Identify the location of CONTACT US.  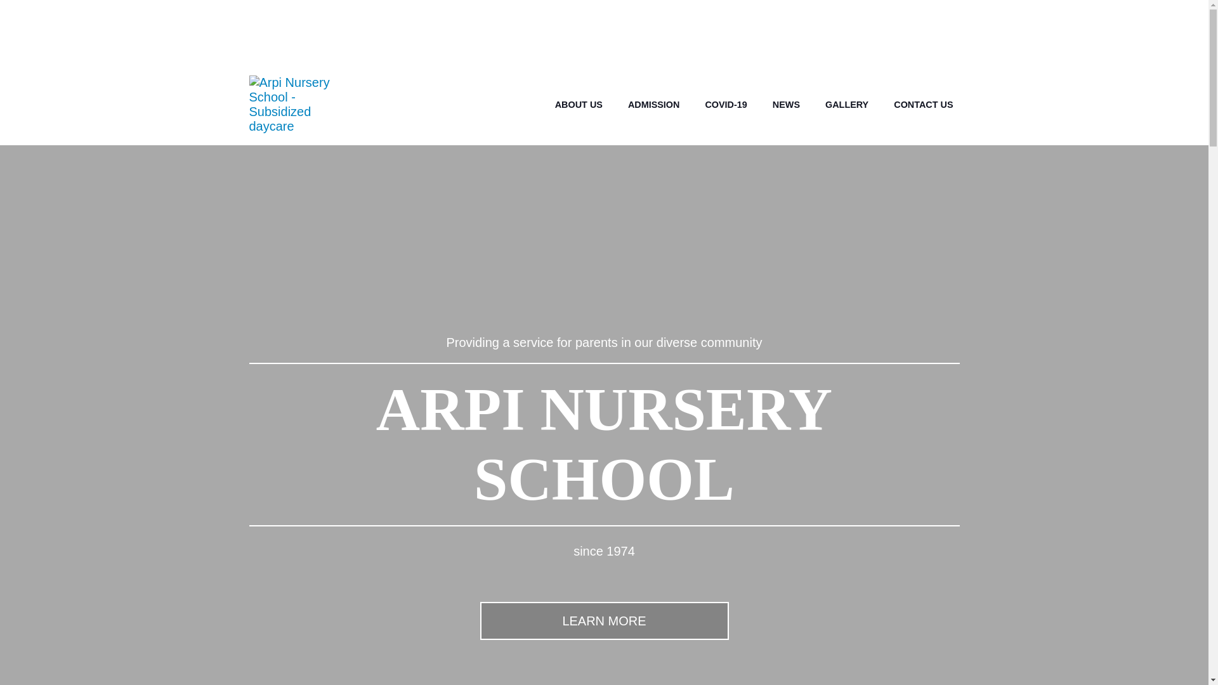
(924, 105).